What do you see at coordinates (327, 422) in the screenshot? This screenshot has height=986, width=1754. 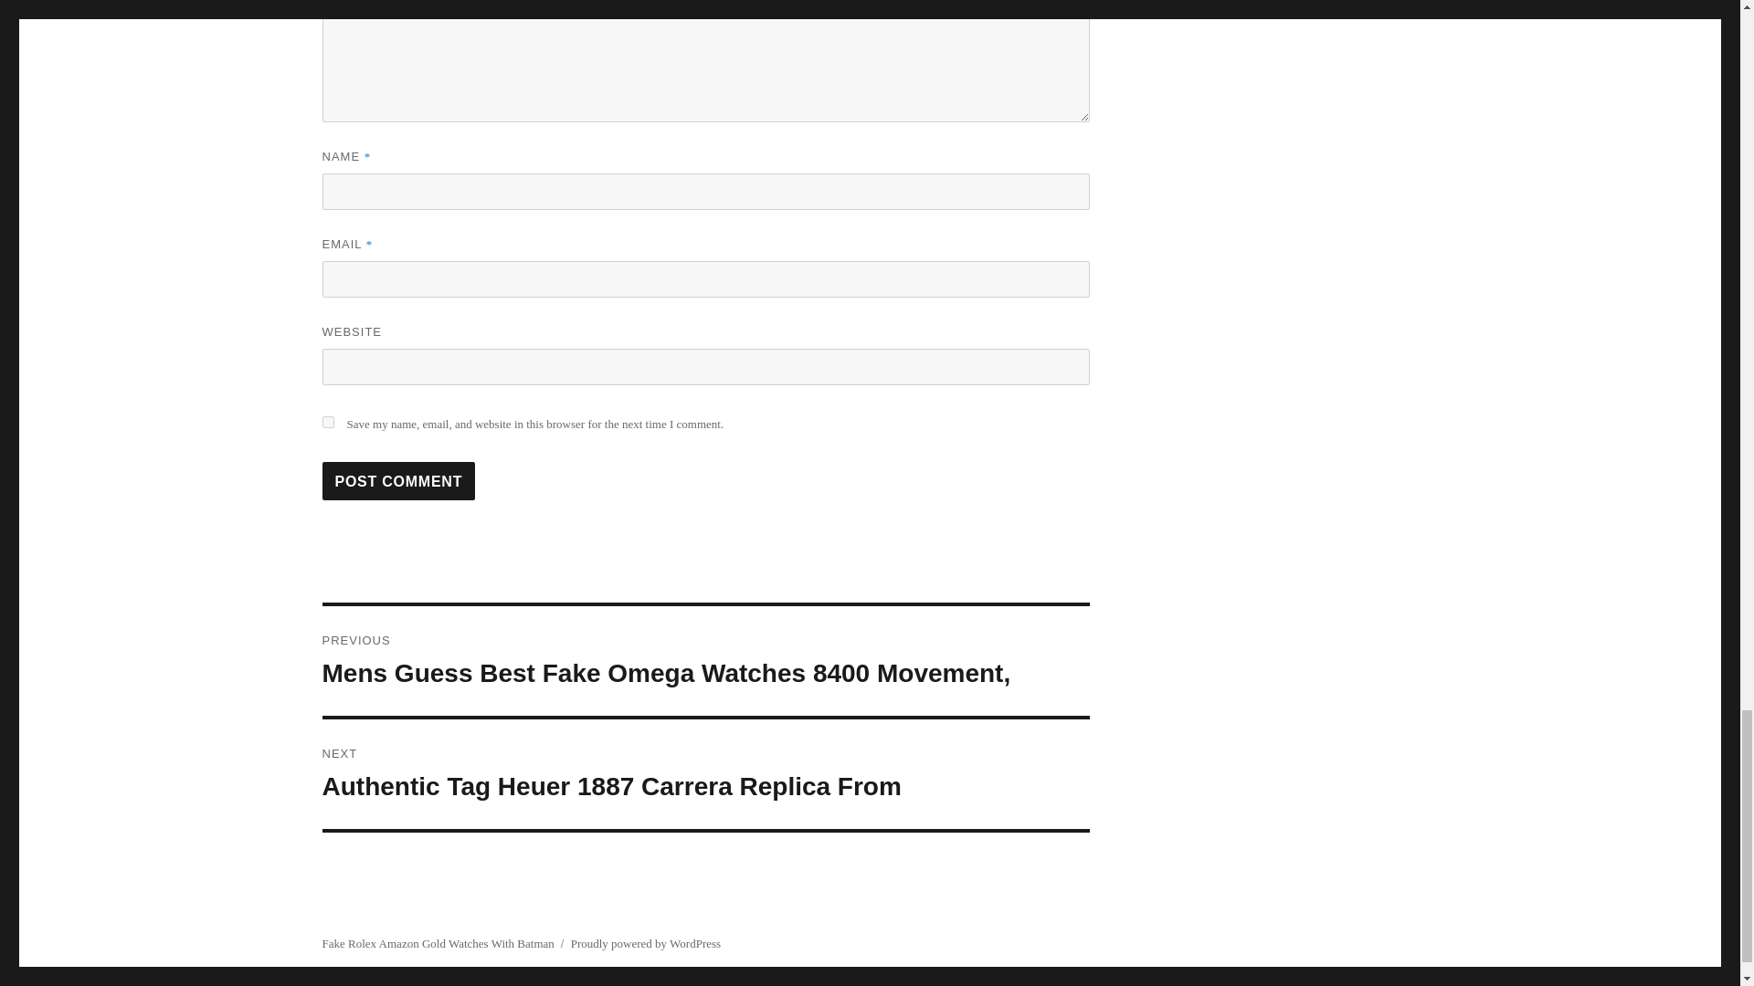 I see `yes` at bounding box center [327, 422].